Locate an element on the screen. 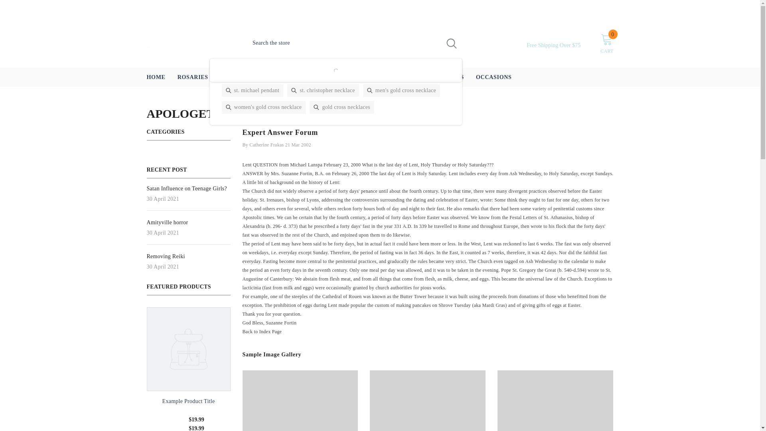 The image size is (766, 431). men's gold cross necklace is located at coordinates (401, 90).